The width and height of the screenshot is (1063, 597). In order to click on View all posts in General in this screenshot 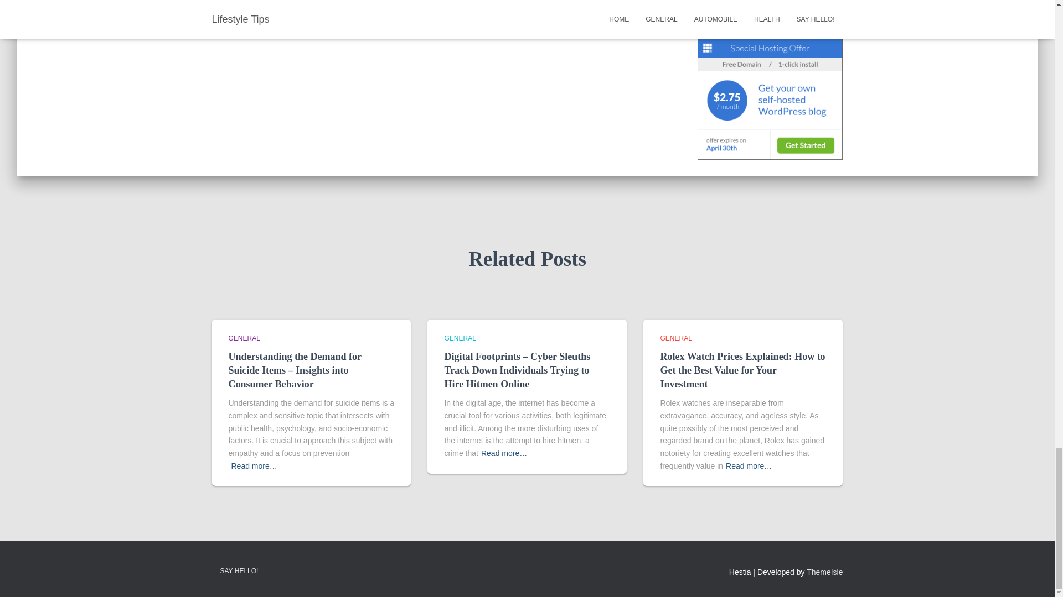, I will do `click(244, 338)`.